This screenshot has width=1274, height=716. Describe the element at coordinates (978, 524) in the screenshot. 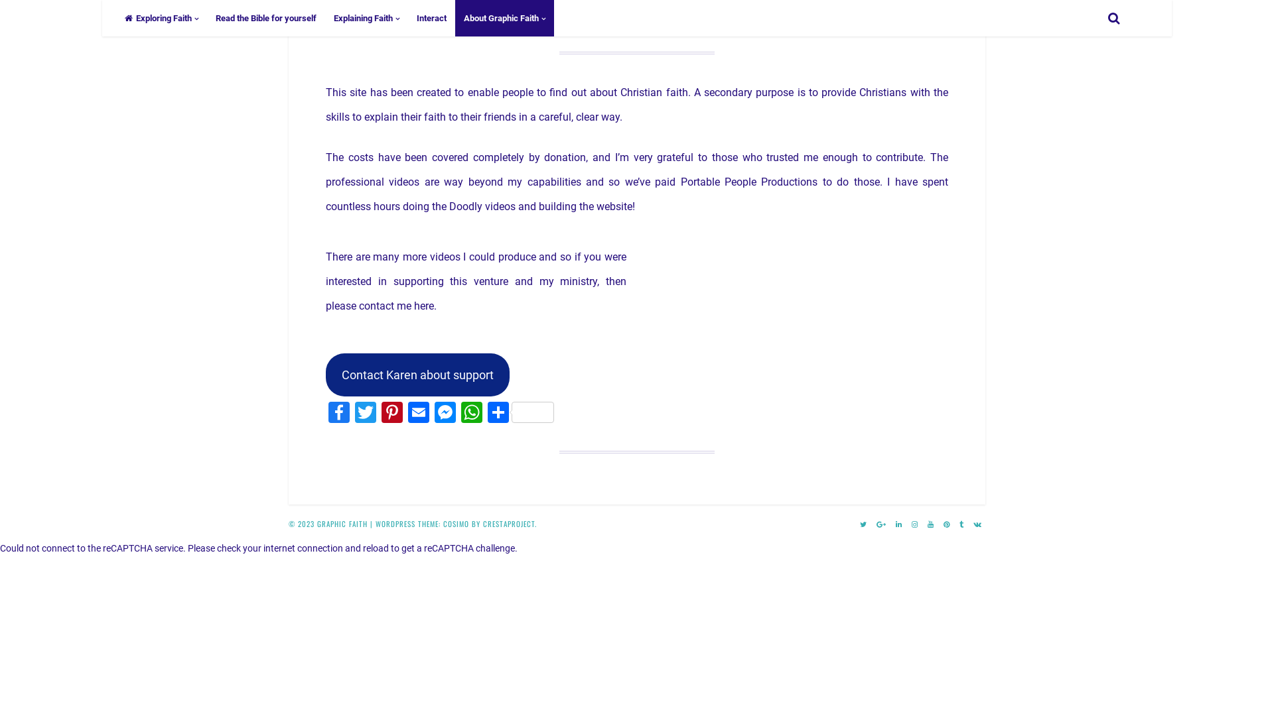

I see `VK` at that location.